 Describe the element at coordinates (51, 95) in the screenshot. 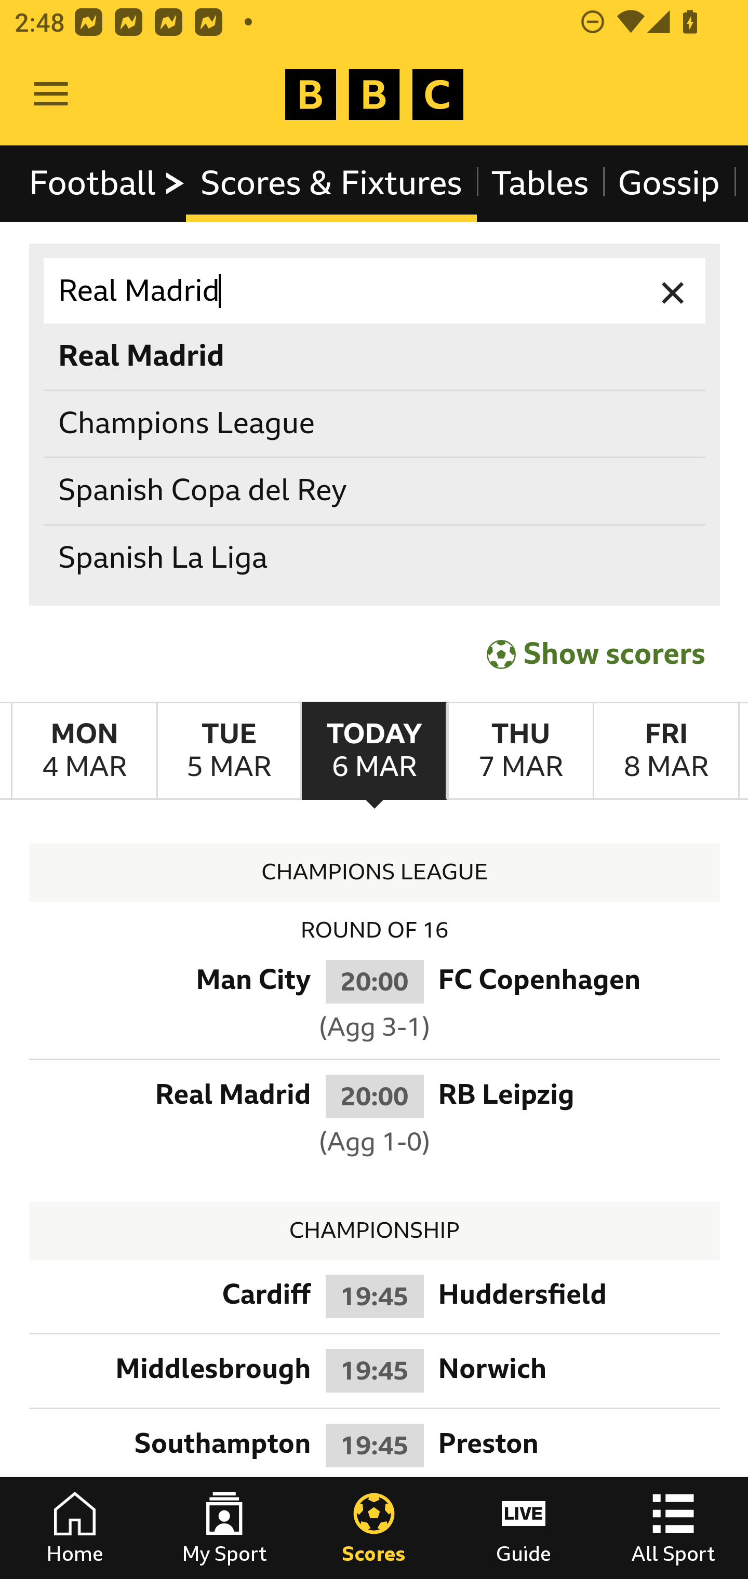

I see `Open Menu` at that location.